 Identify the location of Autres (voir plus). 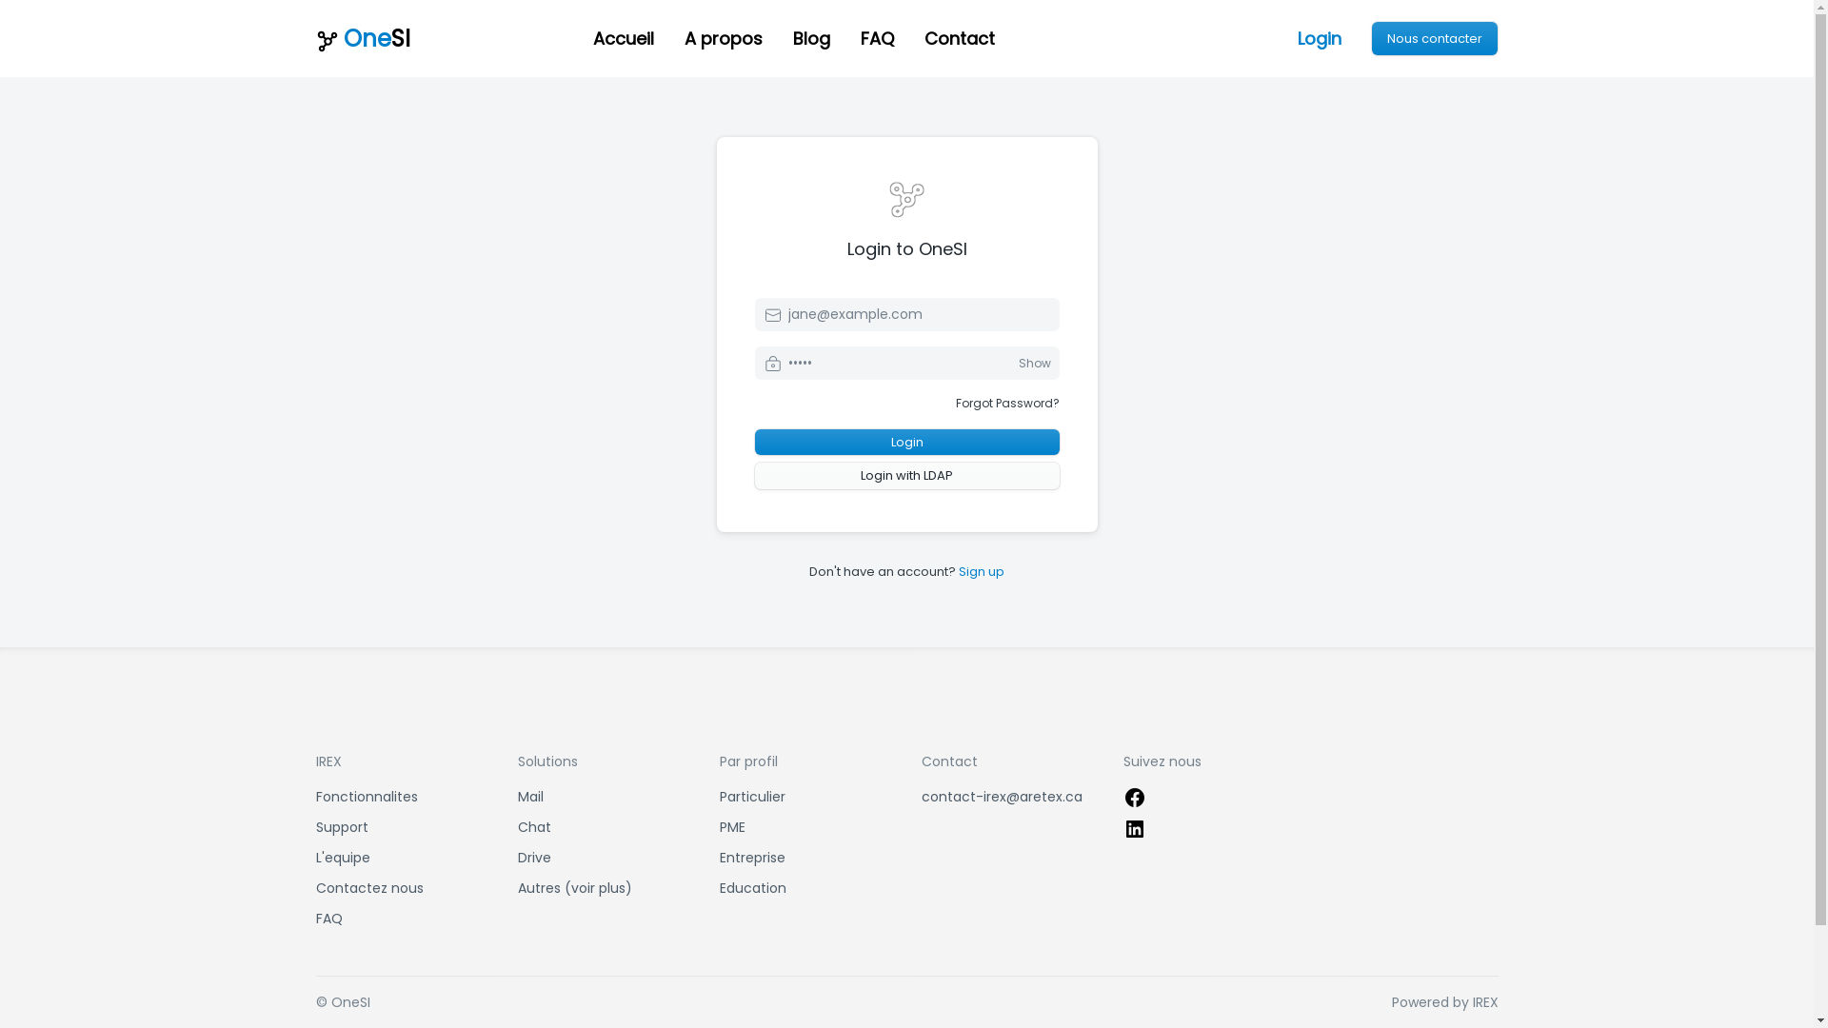
(575, 888).